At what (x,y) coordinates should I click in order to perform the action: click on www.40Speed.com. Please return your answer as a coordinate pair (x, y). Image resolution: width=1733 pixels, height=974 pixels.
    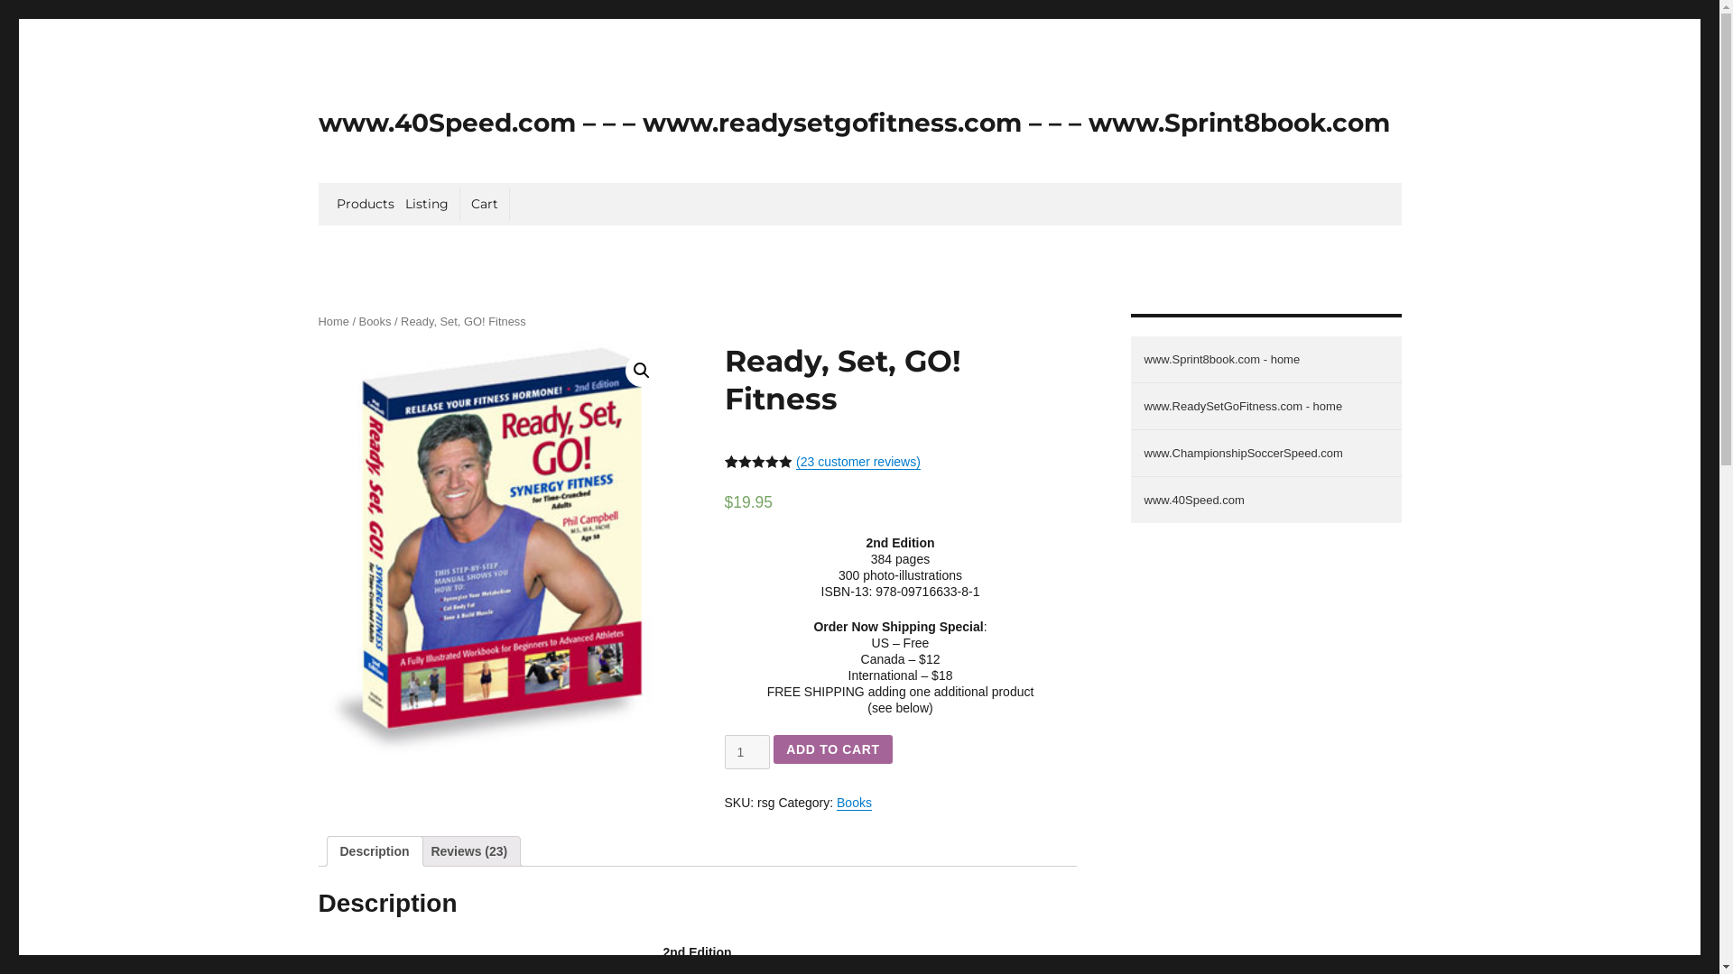
    Looking at the image, I should click on (1265, 500).